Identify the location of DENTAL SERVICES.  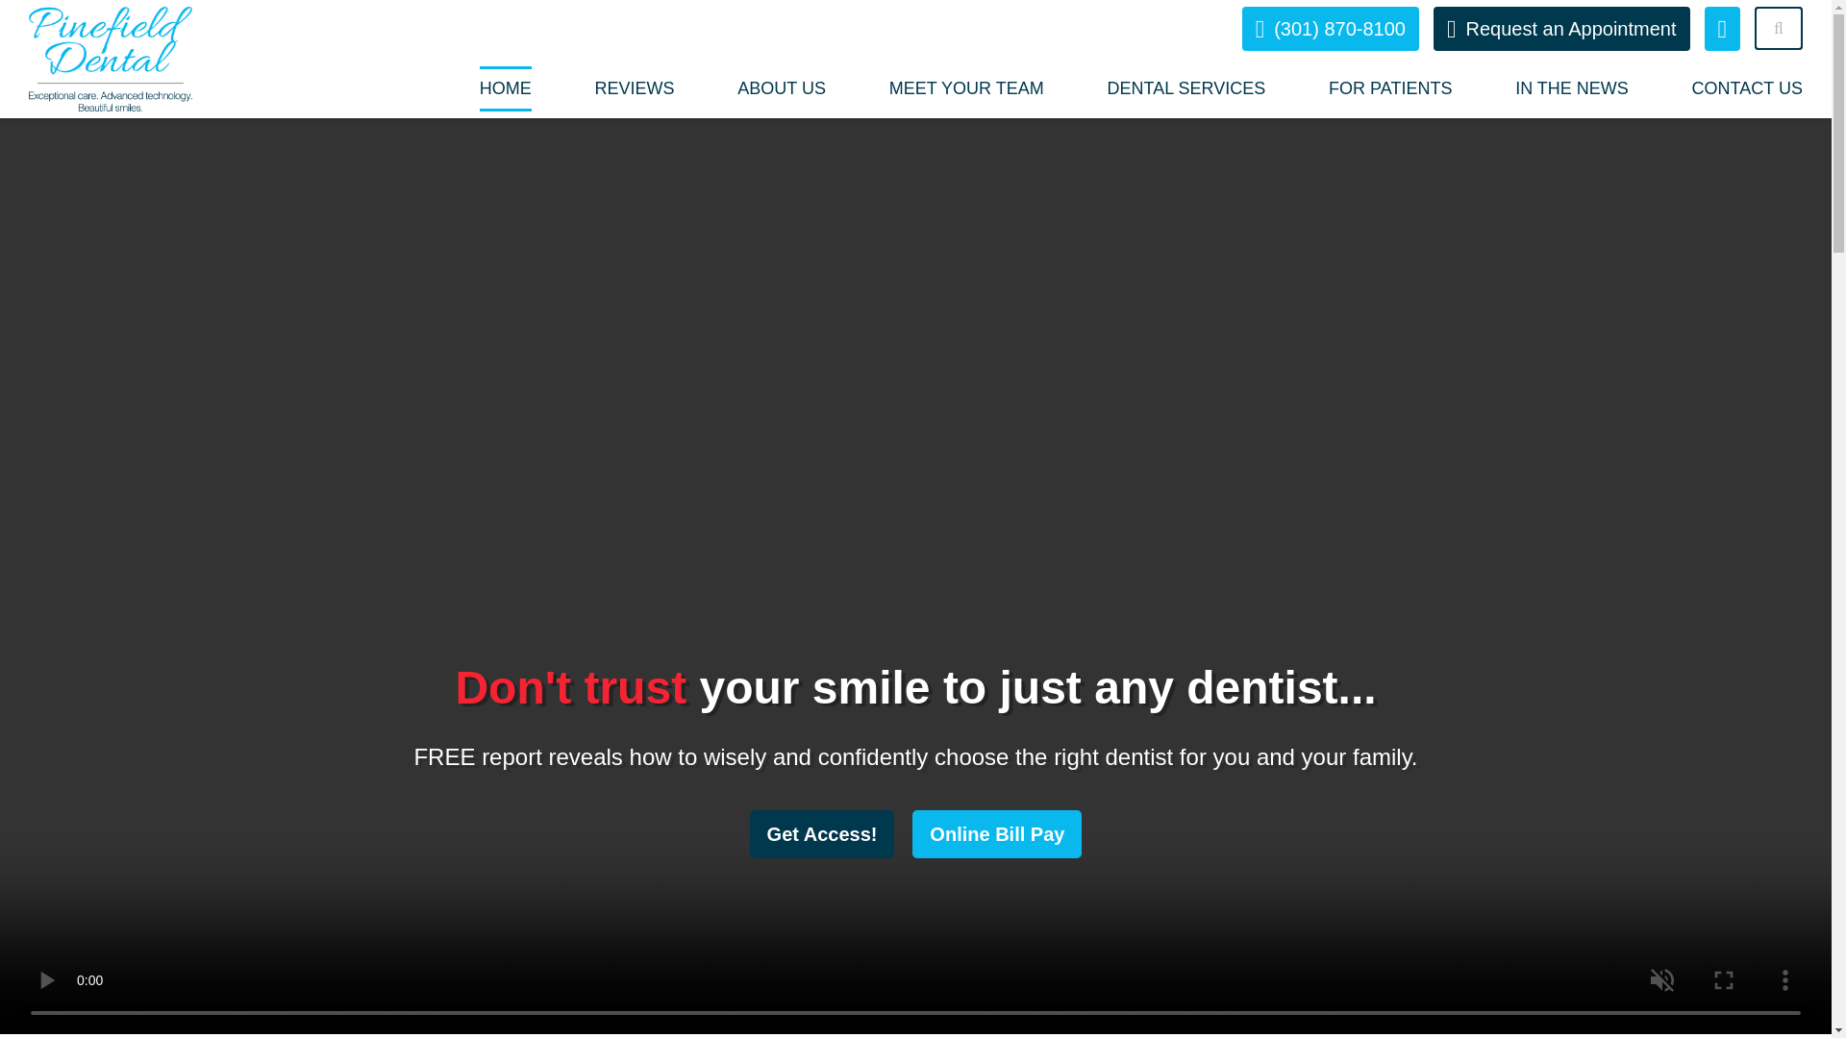
(1186, 88).